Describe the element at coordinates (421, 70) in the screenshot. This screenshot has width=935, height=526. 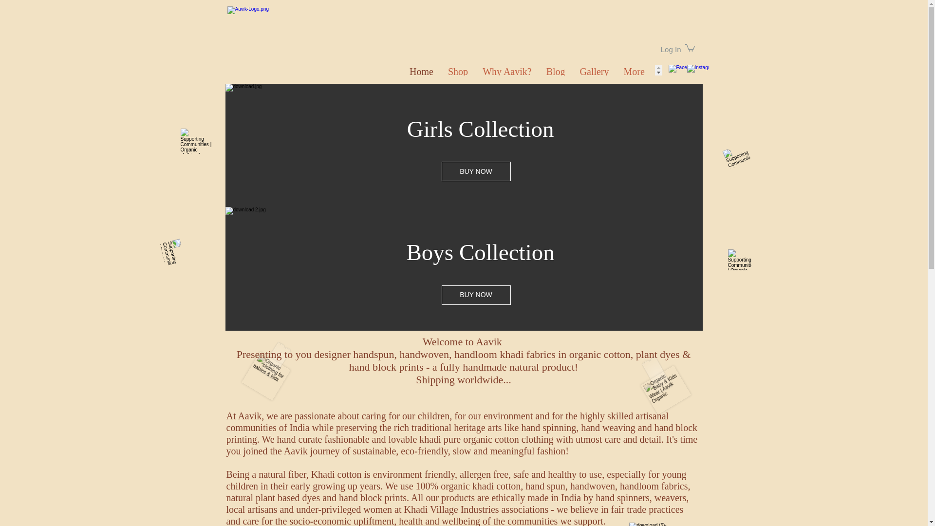
I see `Home` at that location.